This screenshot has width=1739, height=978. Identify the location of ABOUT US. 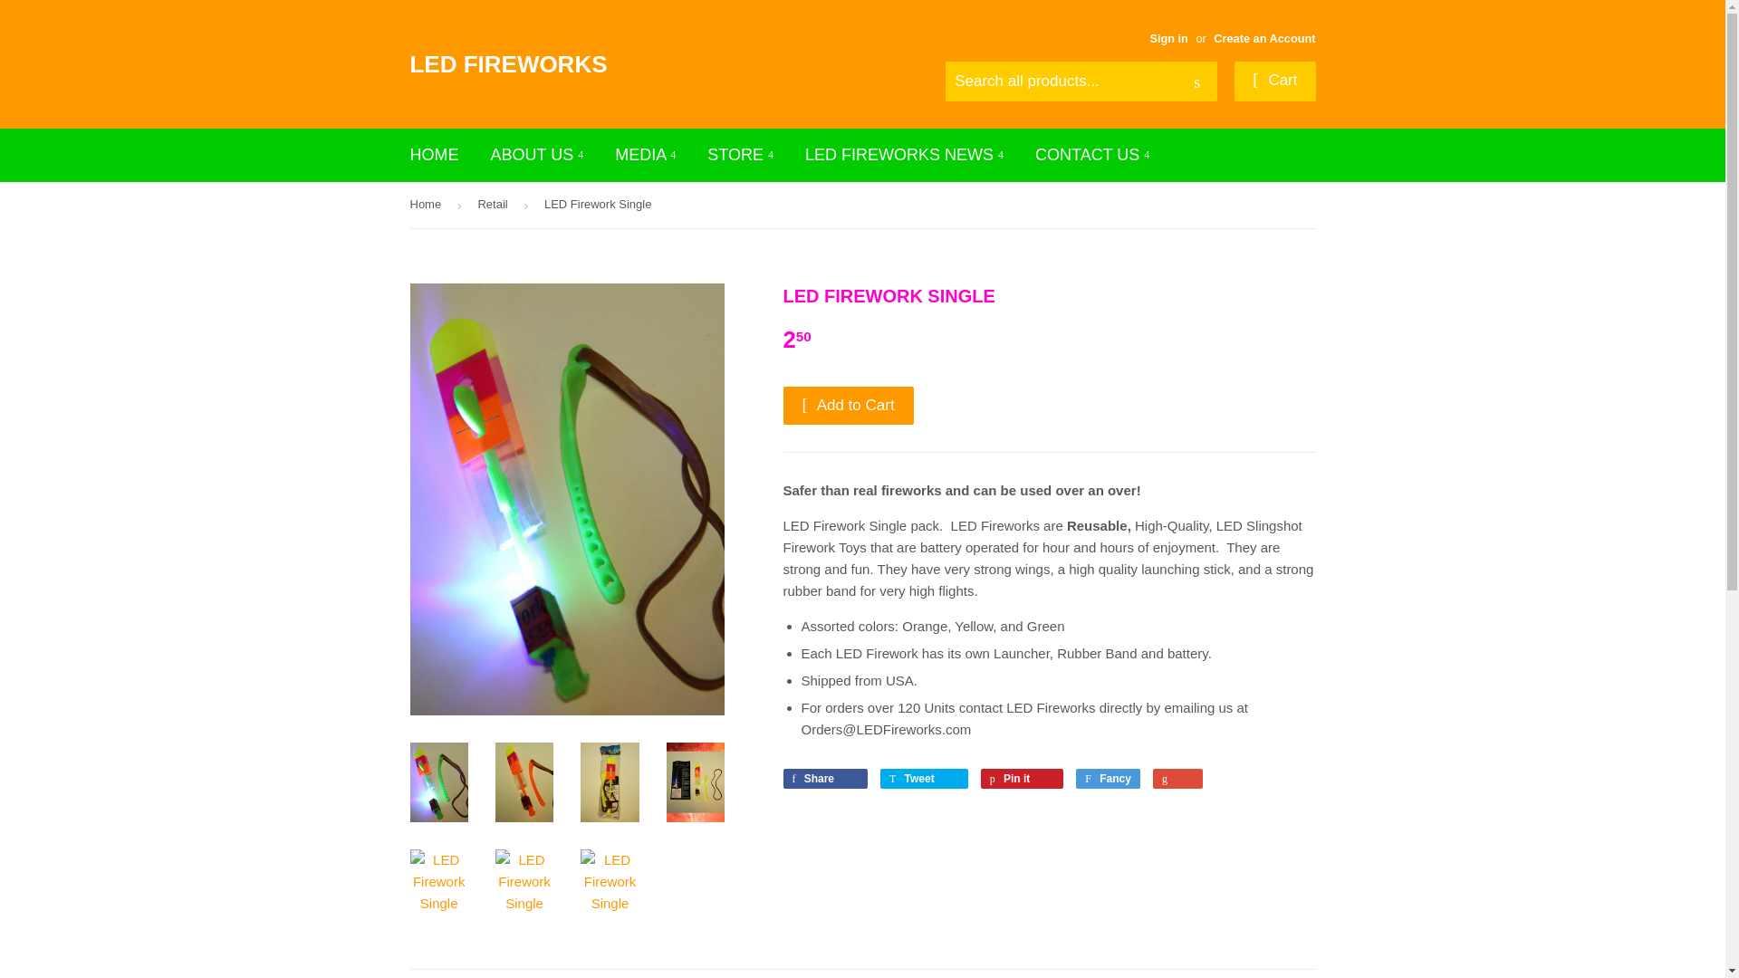
(537, 154).